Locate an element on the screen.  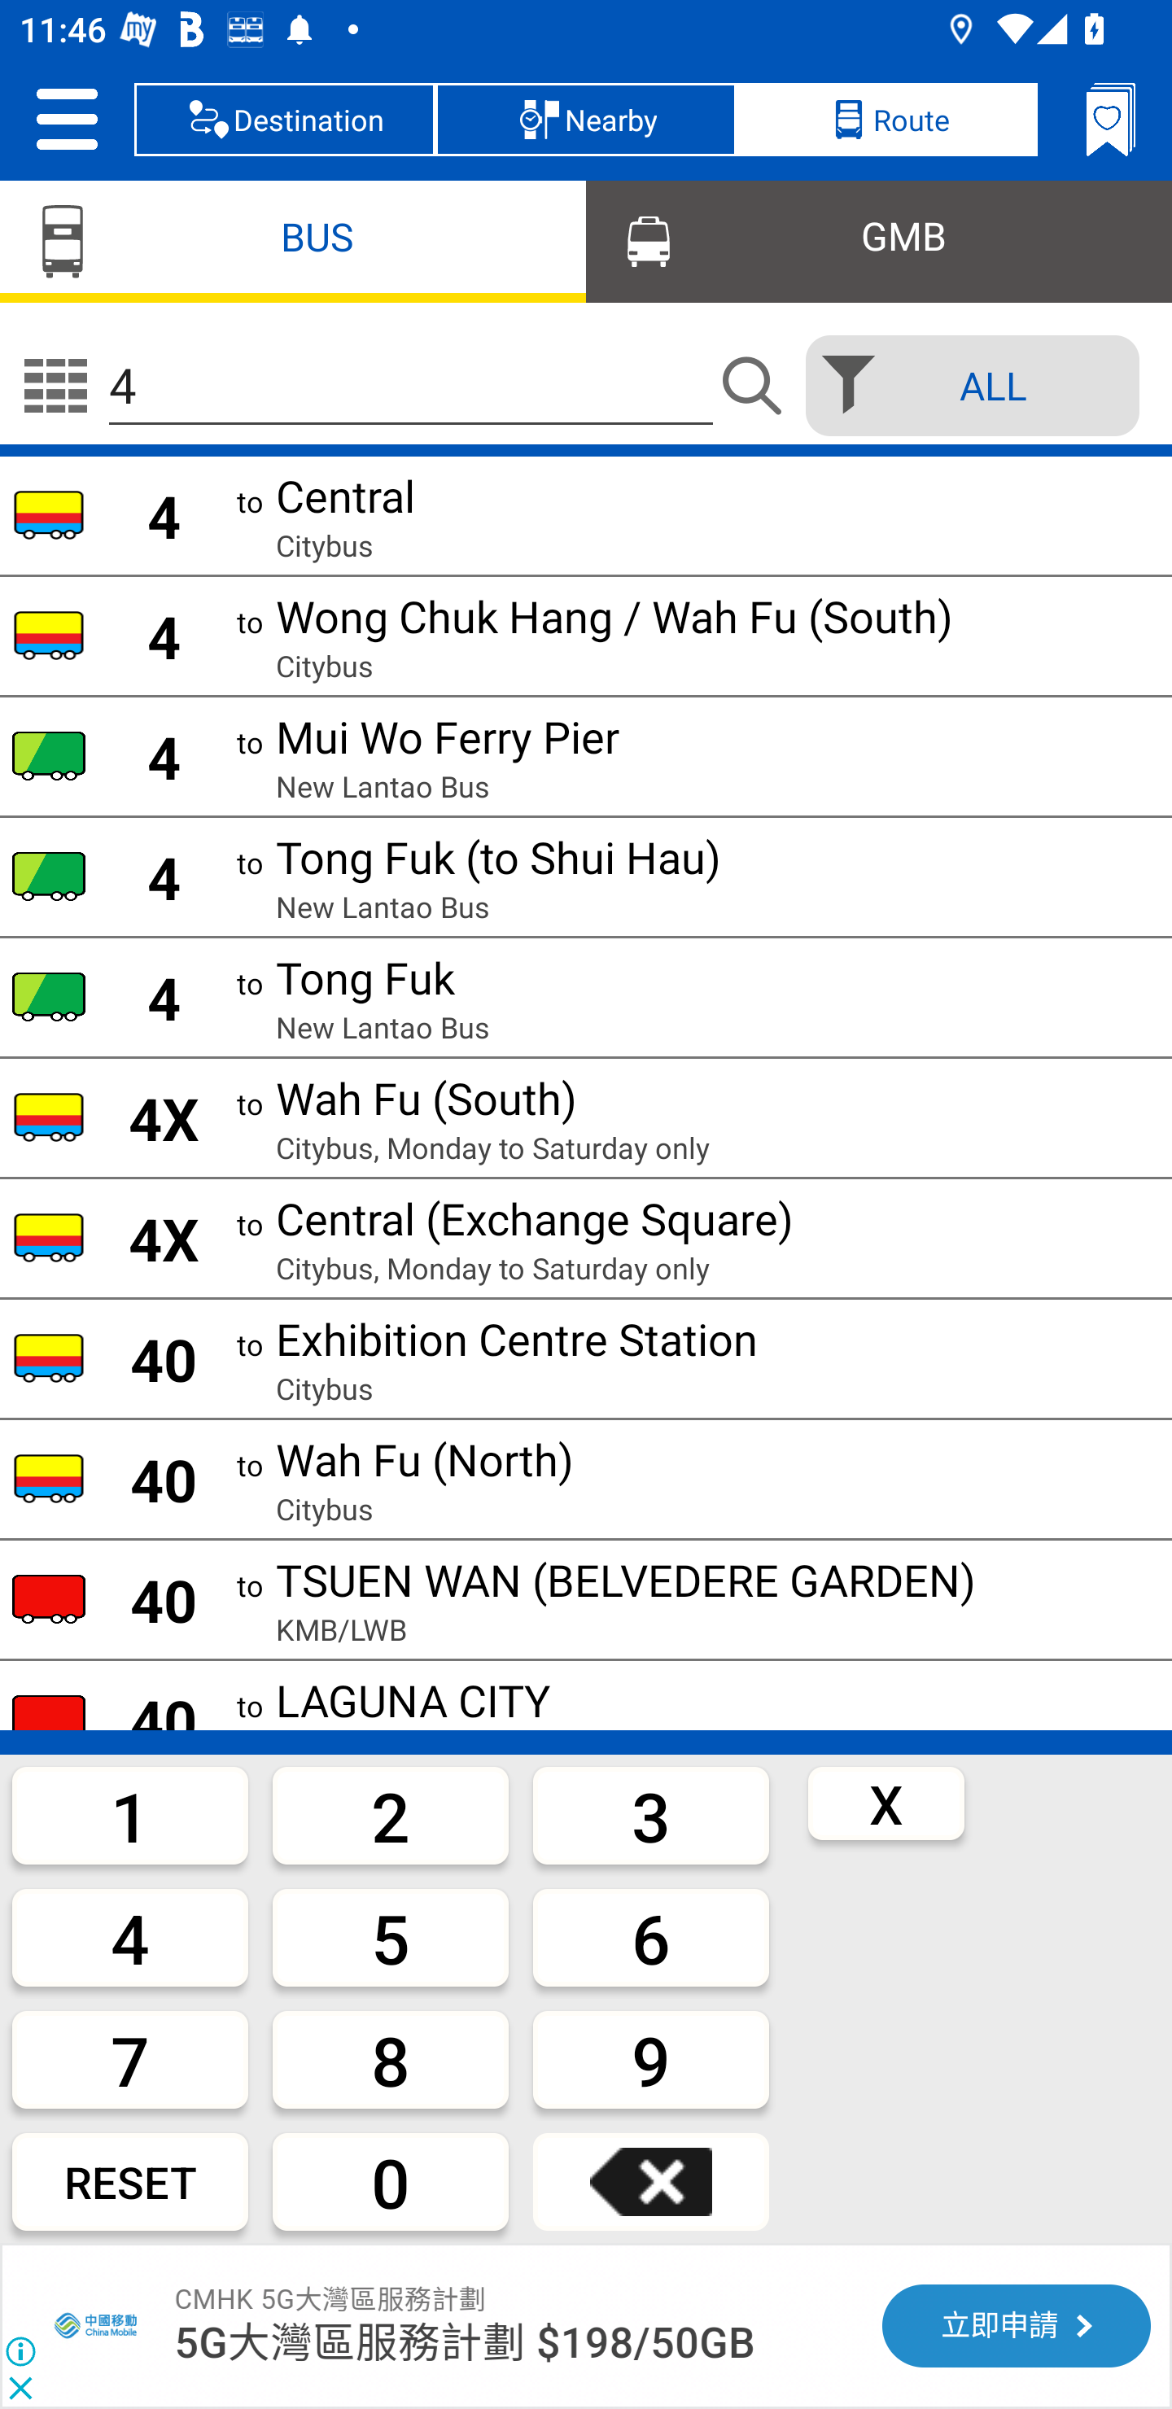
BUS, selected is located at coordinates (293, 239).